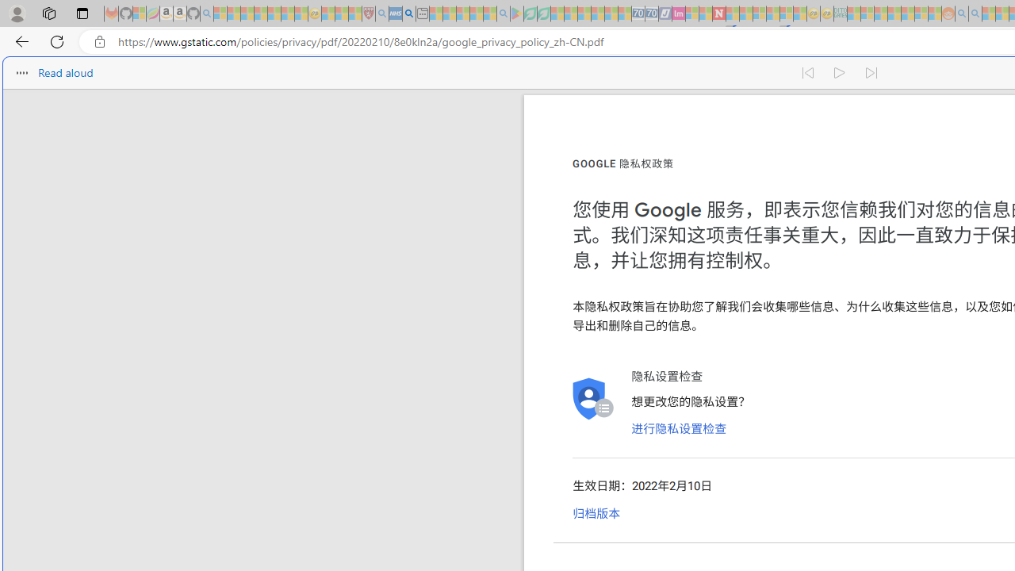 Image resolution: width=1015 pixels, height=571 pixels. I want to click on Latest Politics News & Archive | Newsweek.com - Sleeping, so click(718, 14).